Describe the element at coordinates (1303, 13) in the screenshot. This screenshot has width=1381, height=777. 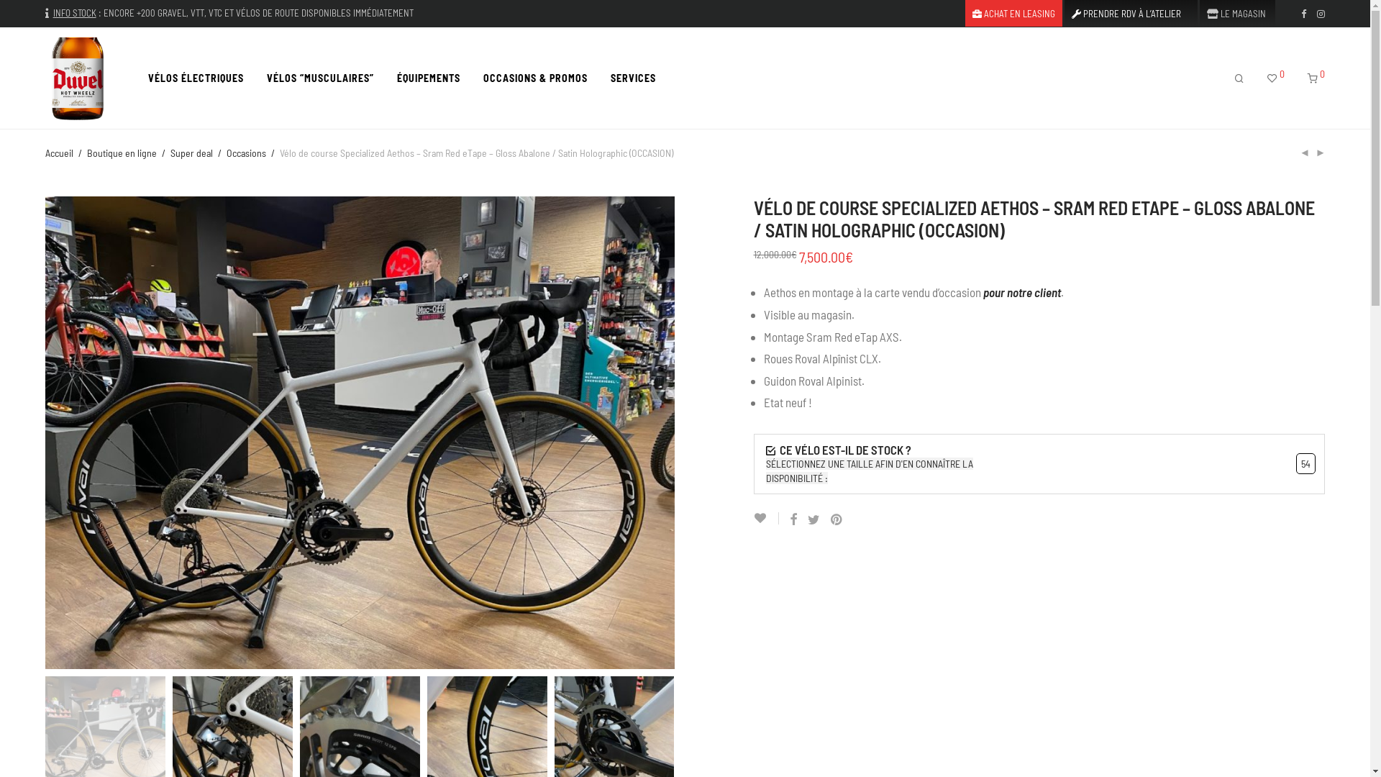
I see `Facebook` at that location.